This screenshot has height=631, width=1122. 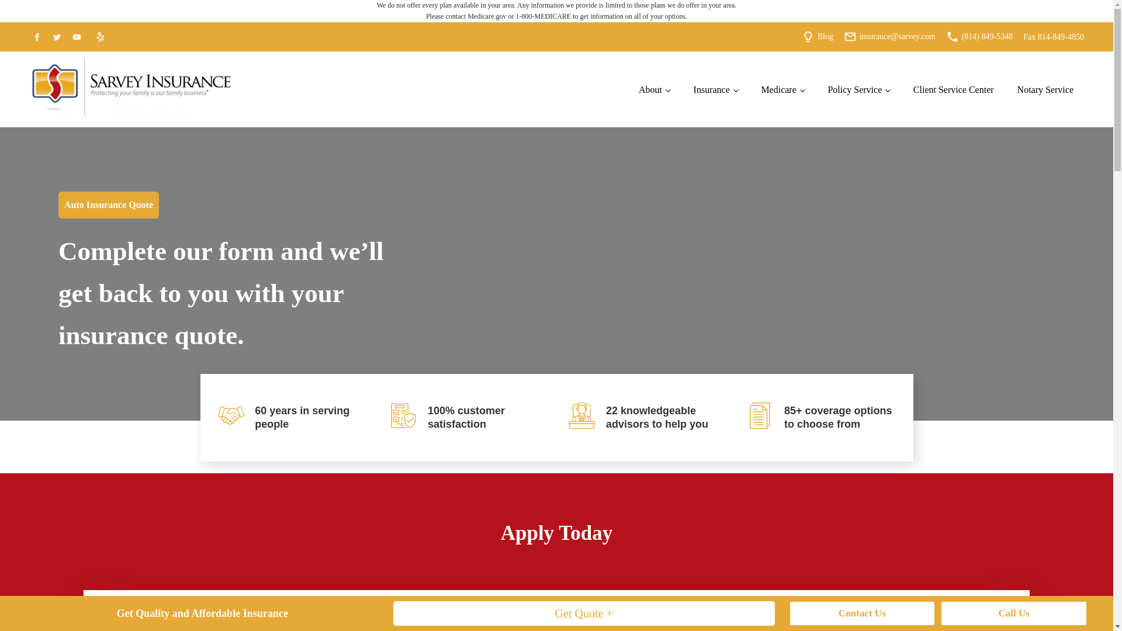 What do you see at coordinates (654, 90) in the screenshot?
I see `About` at bounding box center [654, 90].